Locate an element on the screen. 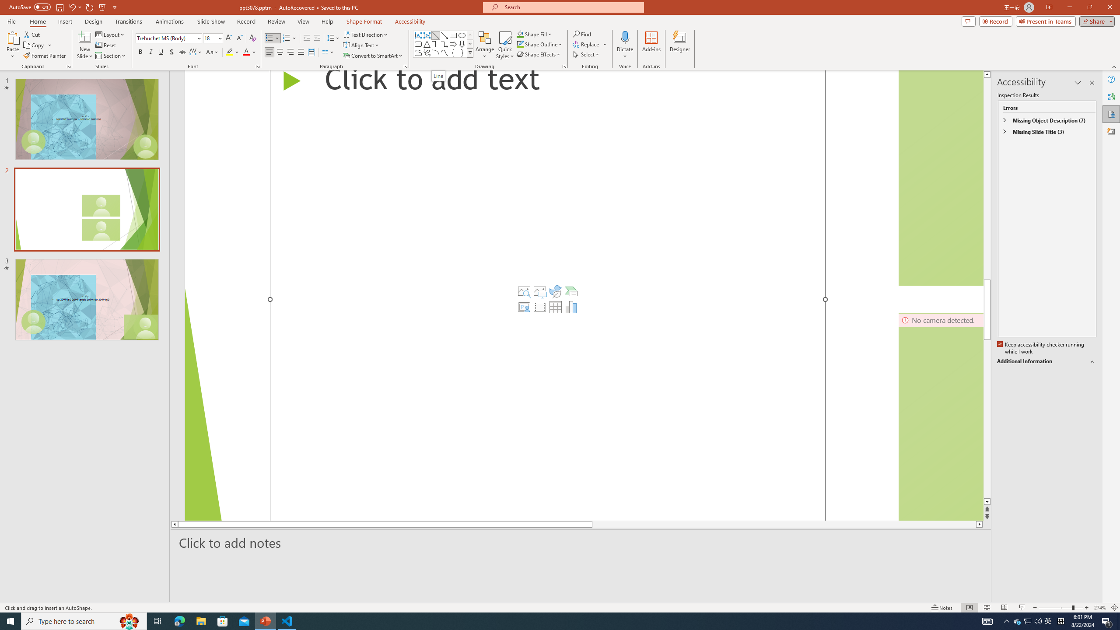 This screenshot has height=630, width=1120. Slide Notes is located at coordinates (581, 542).